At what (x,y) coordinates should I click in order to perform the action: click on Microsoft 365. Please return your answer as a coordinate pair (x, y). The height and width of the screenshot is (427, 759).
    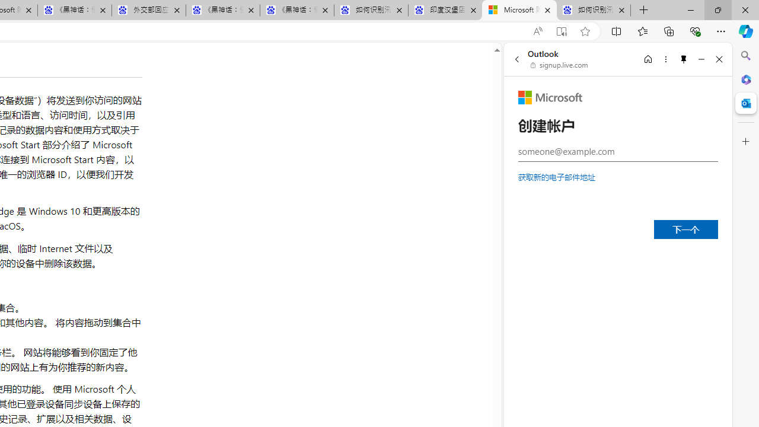
    Looking at the image, I should click on (746, 79).